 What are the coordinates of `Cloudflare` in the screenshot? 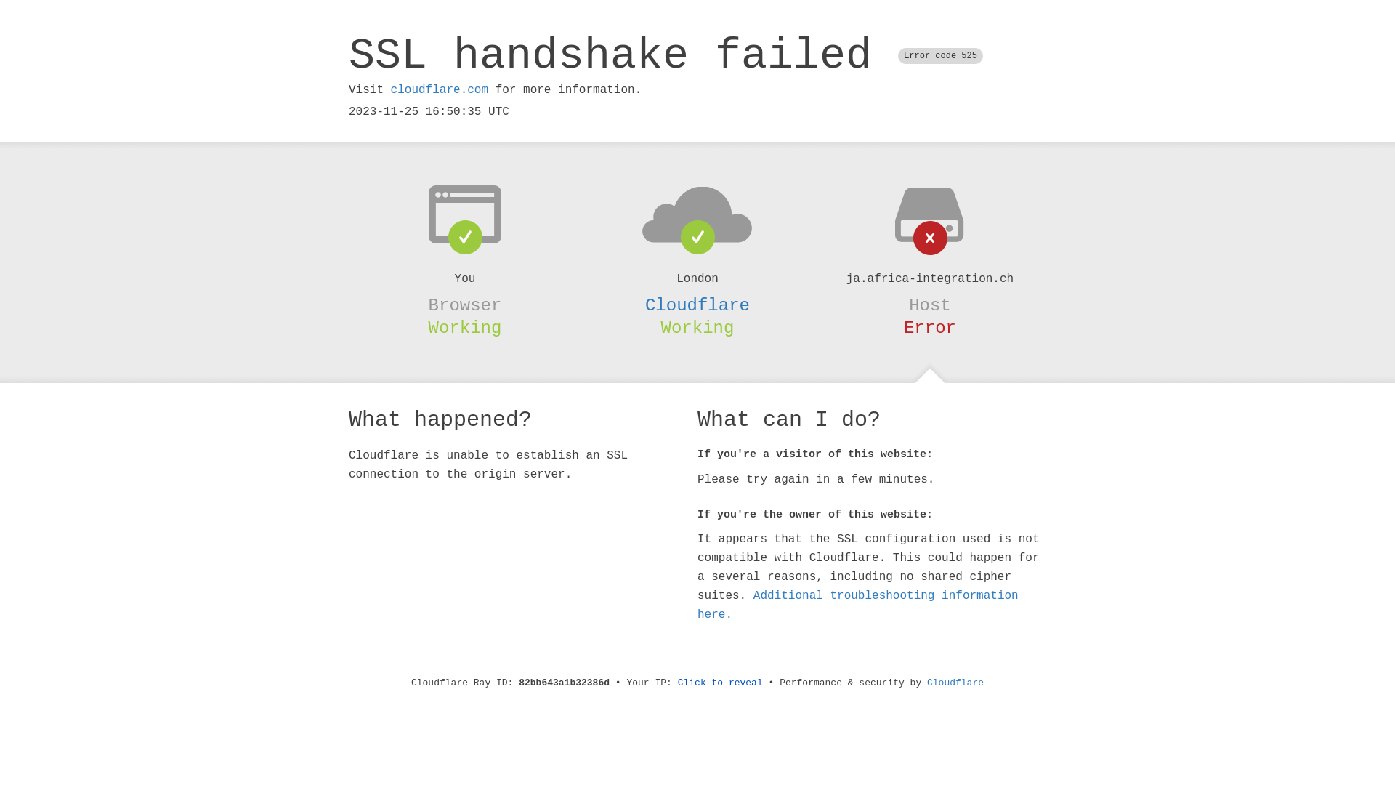 It's located at (697, 305).